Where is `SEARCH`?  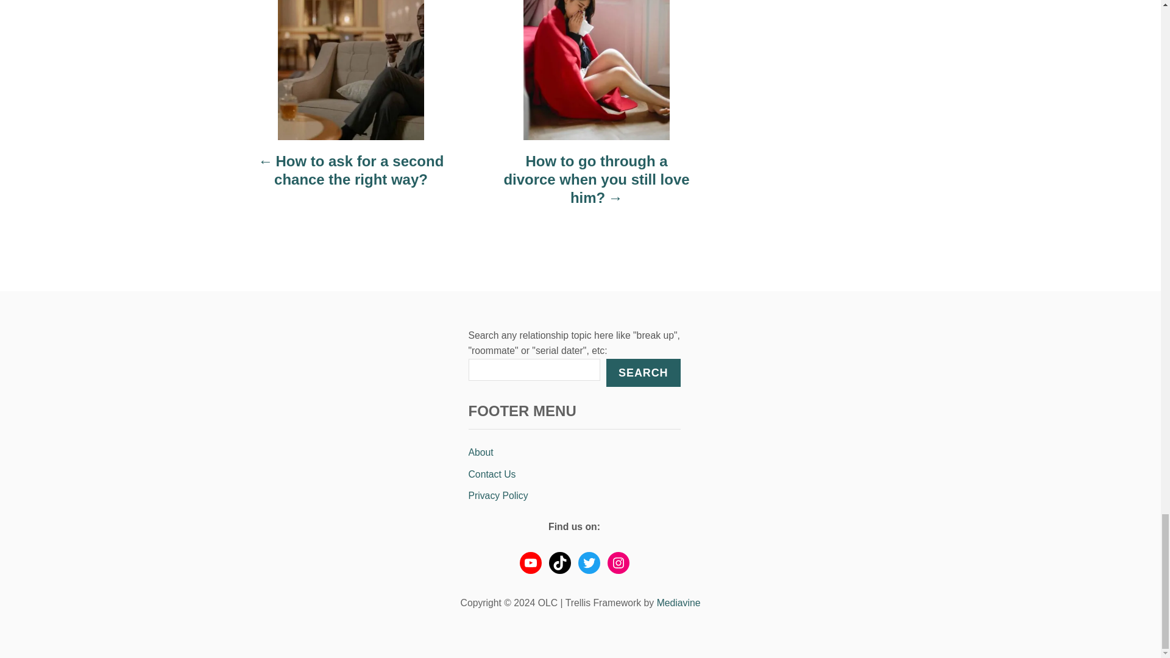
SEARCH is located at coordinates (642, 373).